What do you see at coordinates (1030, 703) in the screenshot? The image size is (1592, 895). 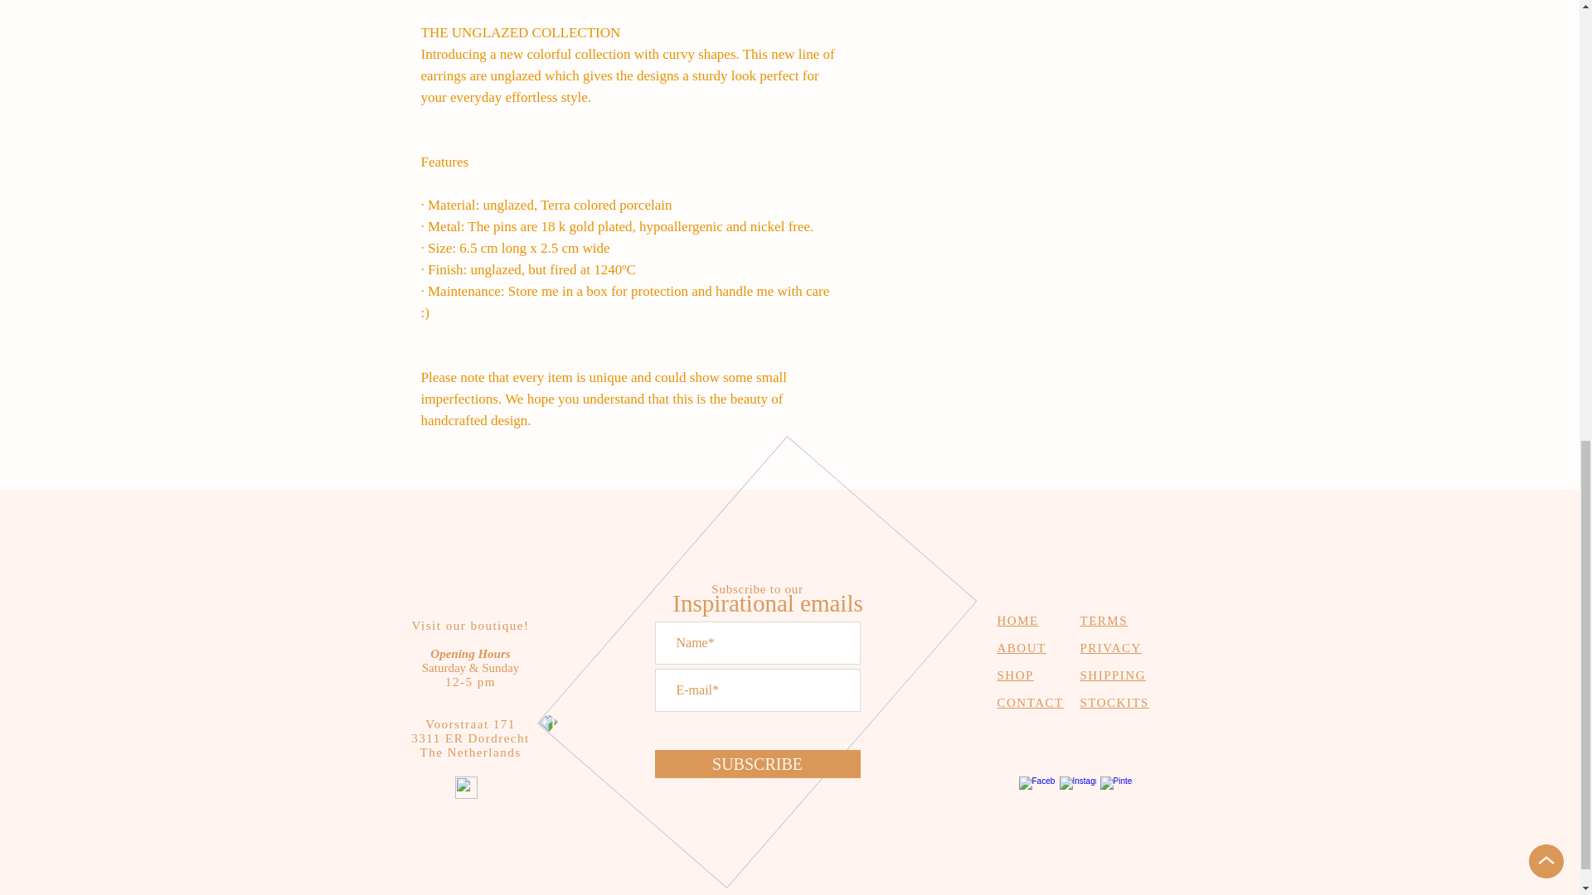 I see `CONTACT` at bounding box center [1030, 703].